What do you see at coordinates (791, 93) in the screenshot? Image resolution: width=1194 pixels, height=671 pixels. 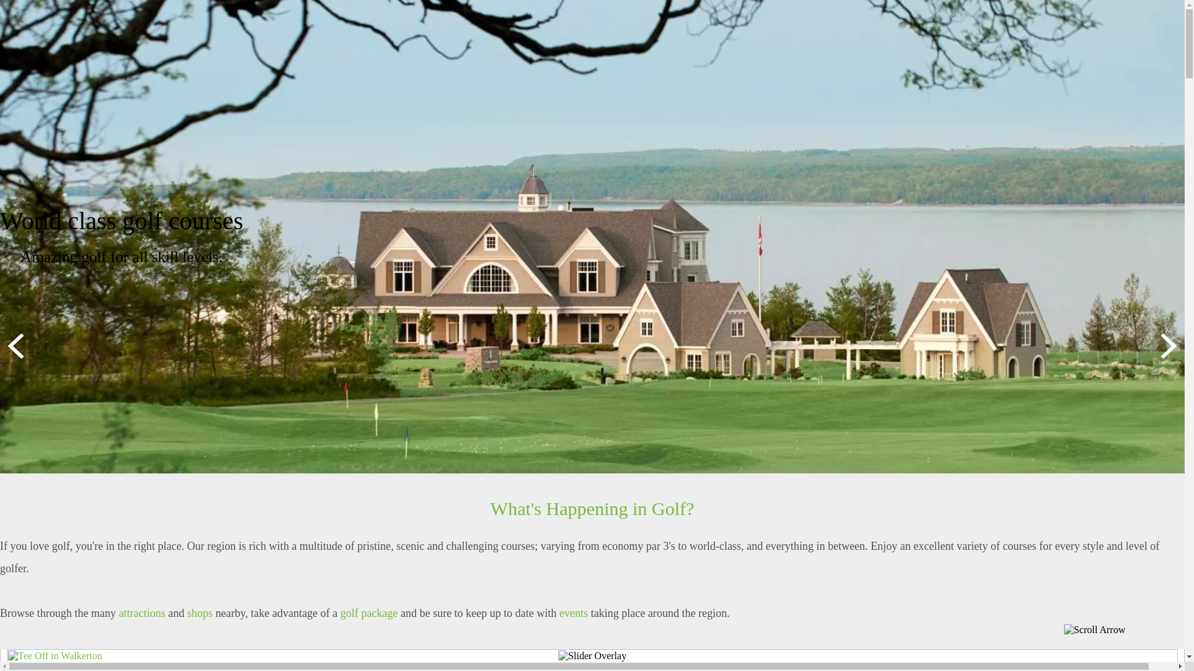 I see `Map` at bounding box center [791, 93].